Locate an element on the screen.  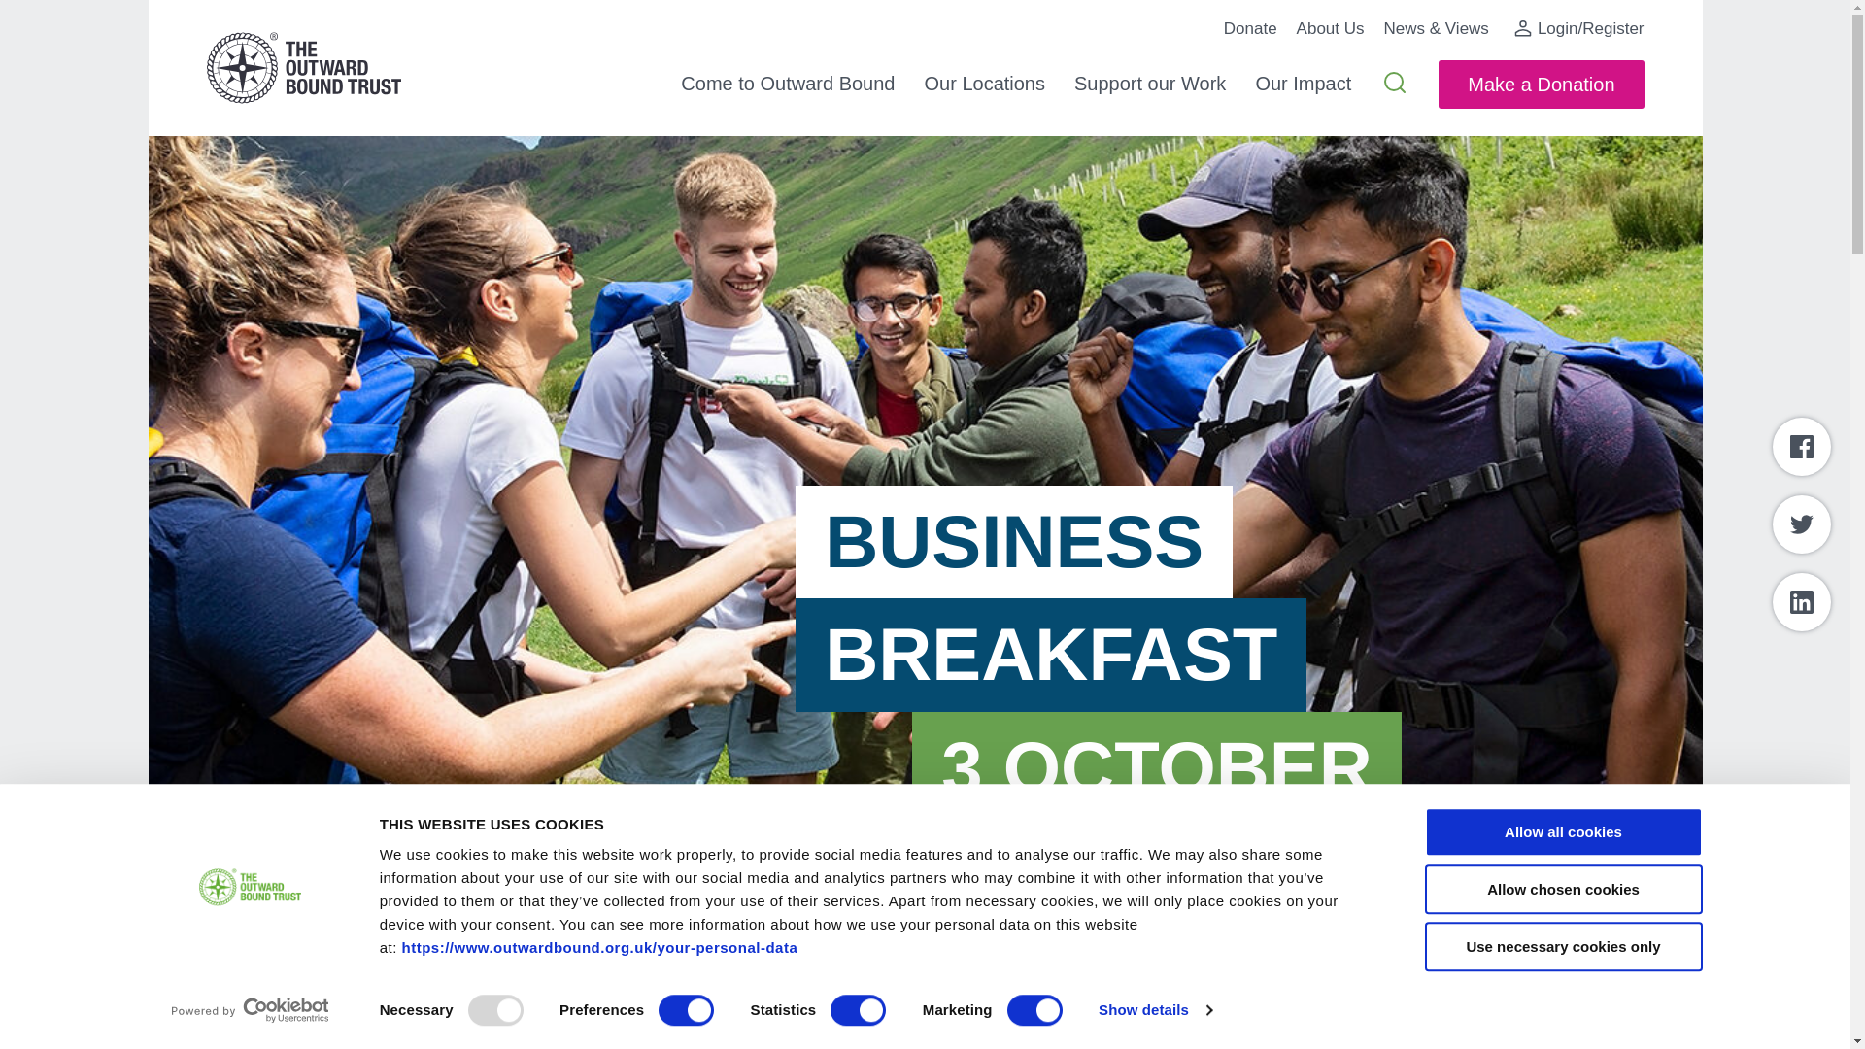
Show details is located at coordinates (1154, 1011).